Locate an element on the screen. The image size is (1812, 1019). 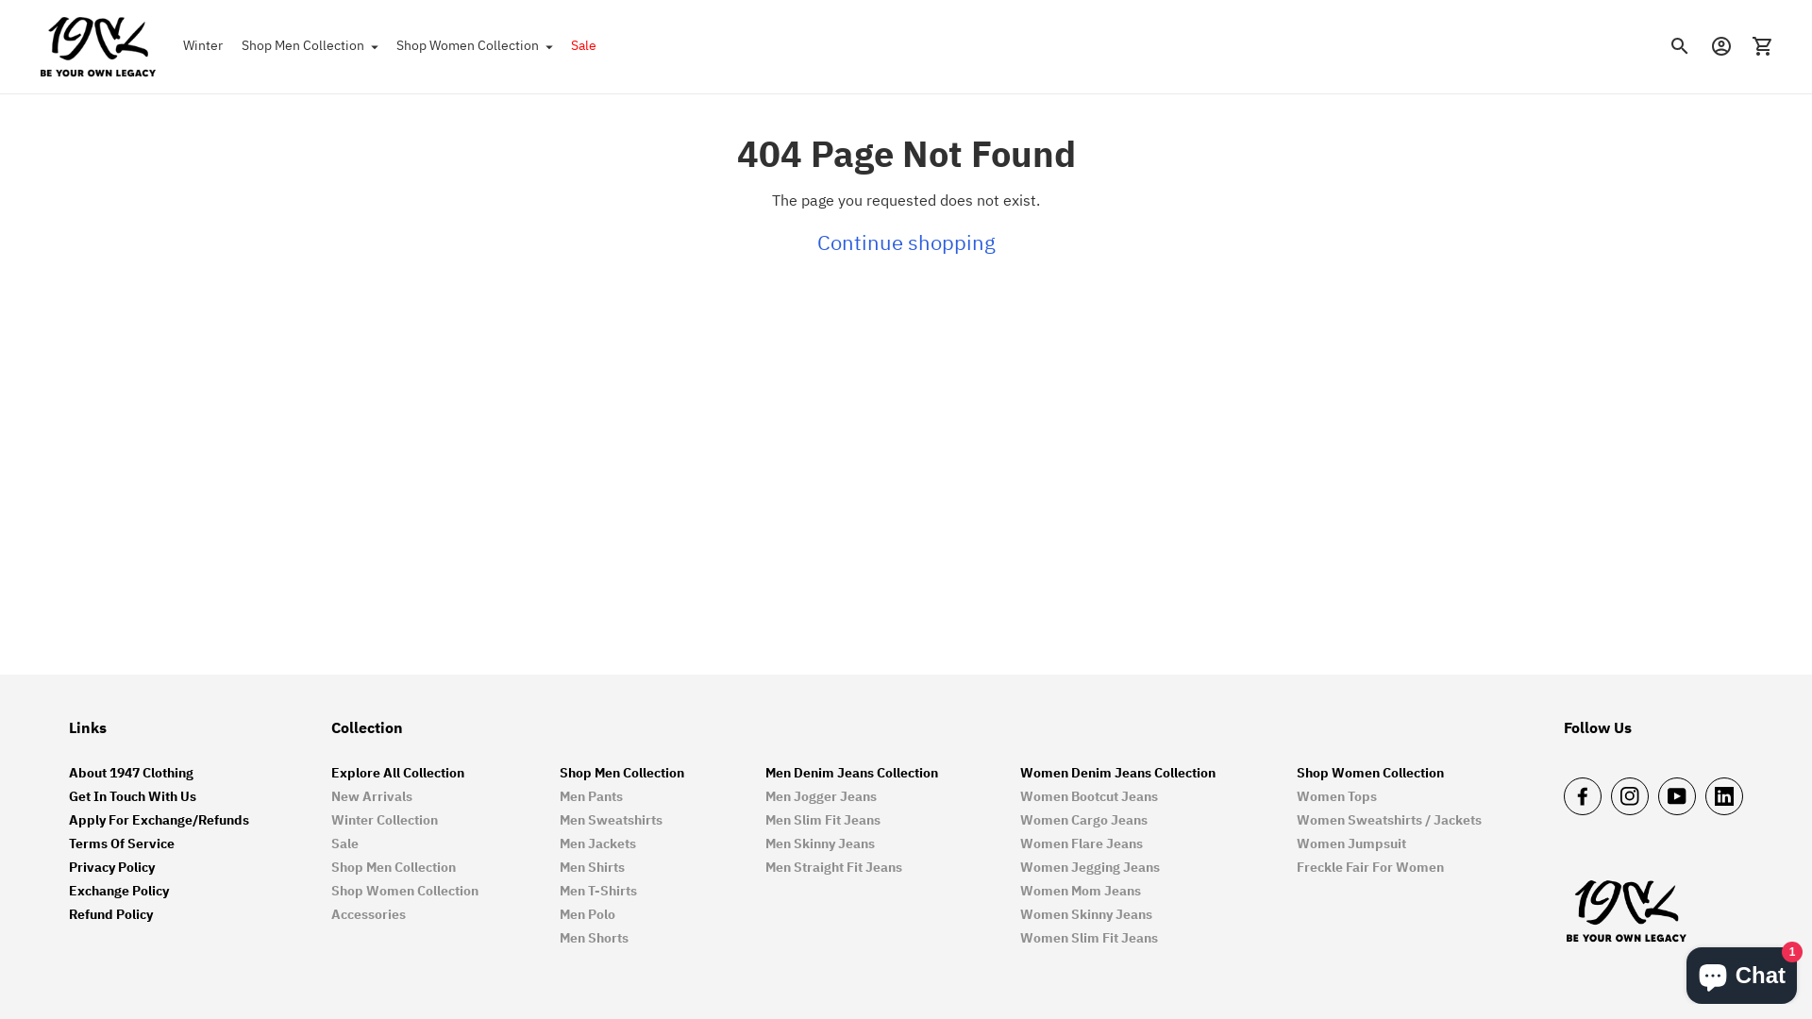
Refund Policy is located at coordinates (111, 917).